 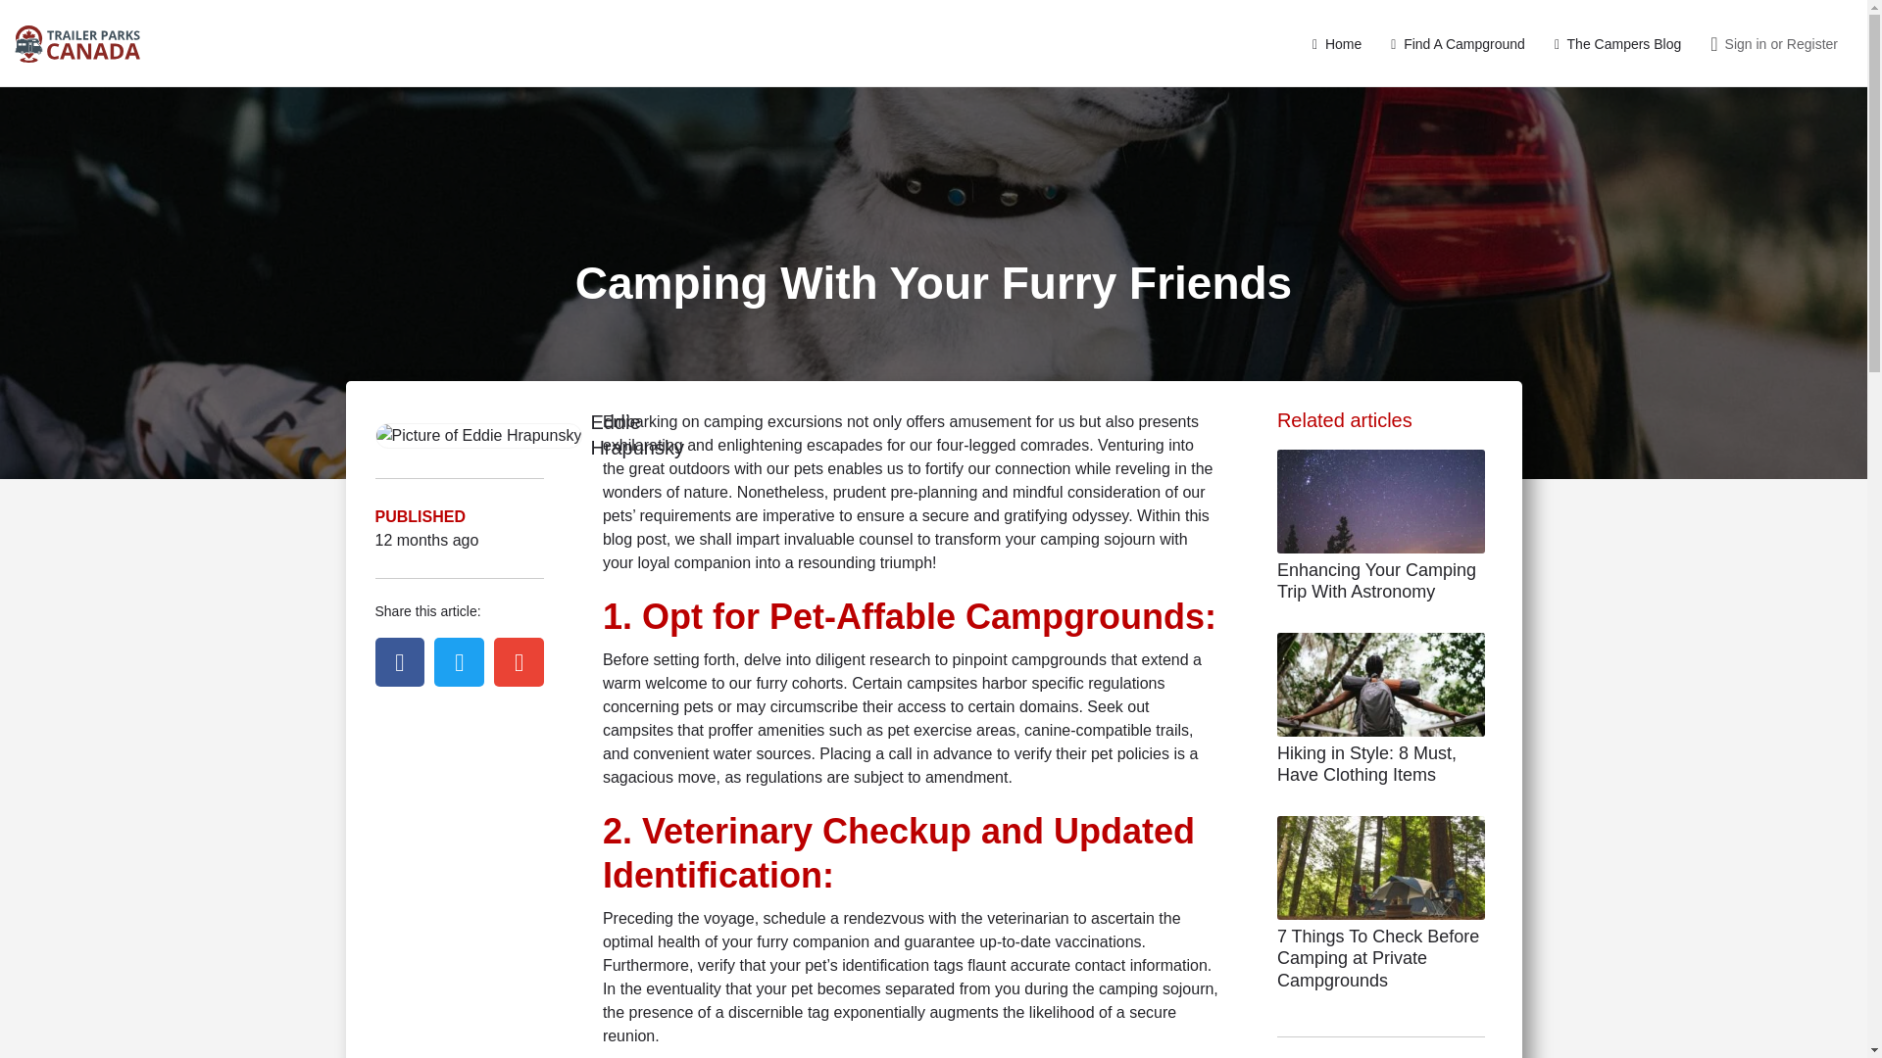 I want to click on Hiking in Style: 8 Must, Have Clothing Items, so click(x=1366, y=764).